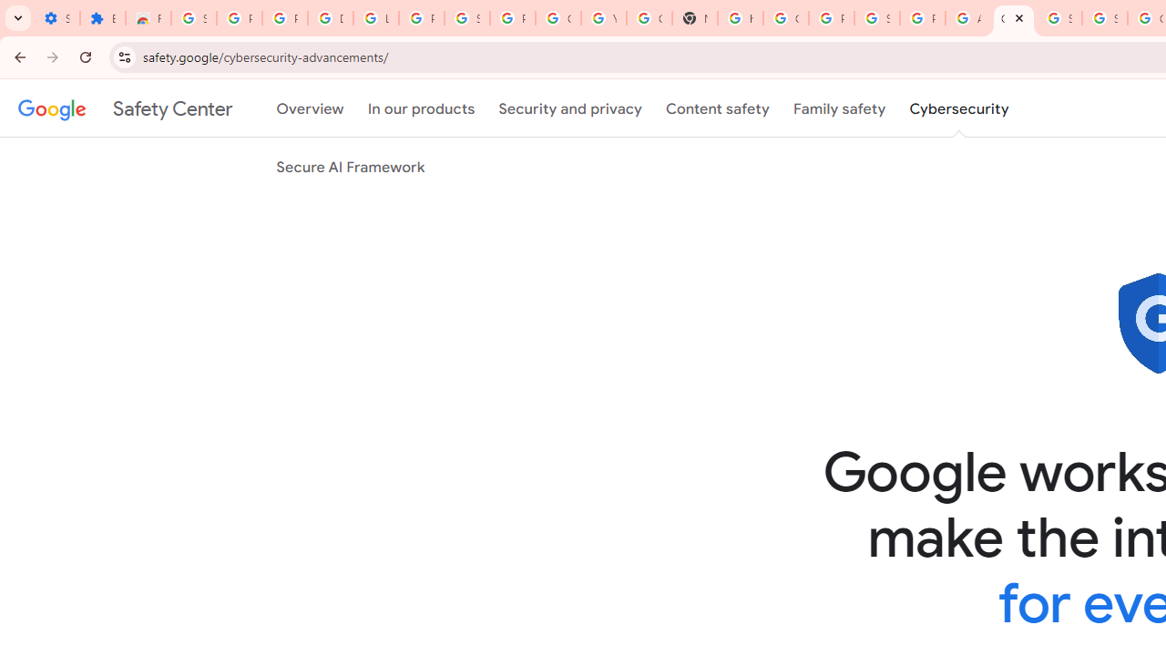 This screenshot has height=656, width=1166. What do you see at coordinates (695, 18) in the screenshot?
I see `New Tab` at bounding box center [695, 18].